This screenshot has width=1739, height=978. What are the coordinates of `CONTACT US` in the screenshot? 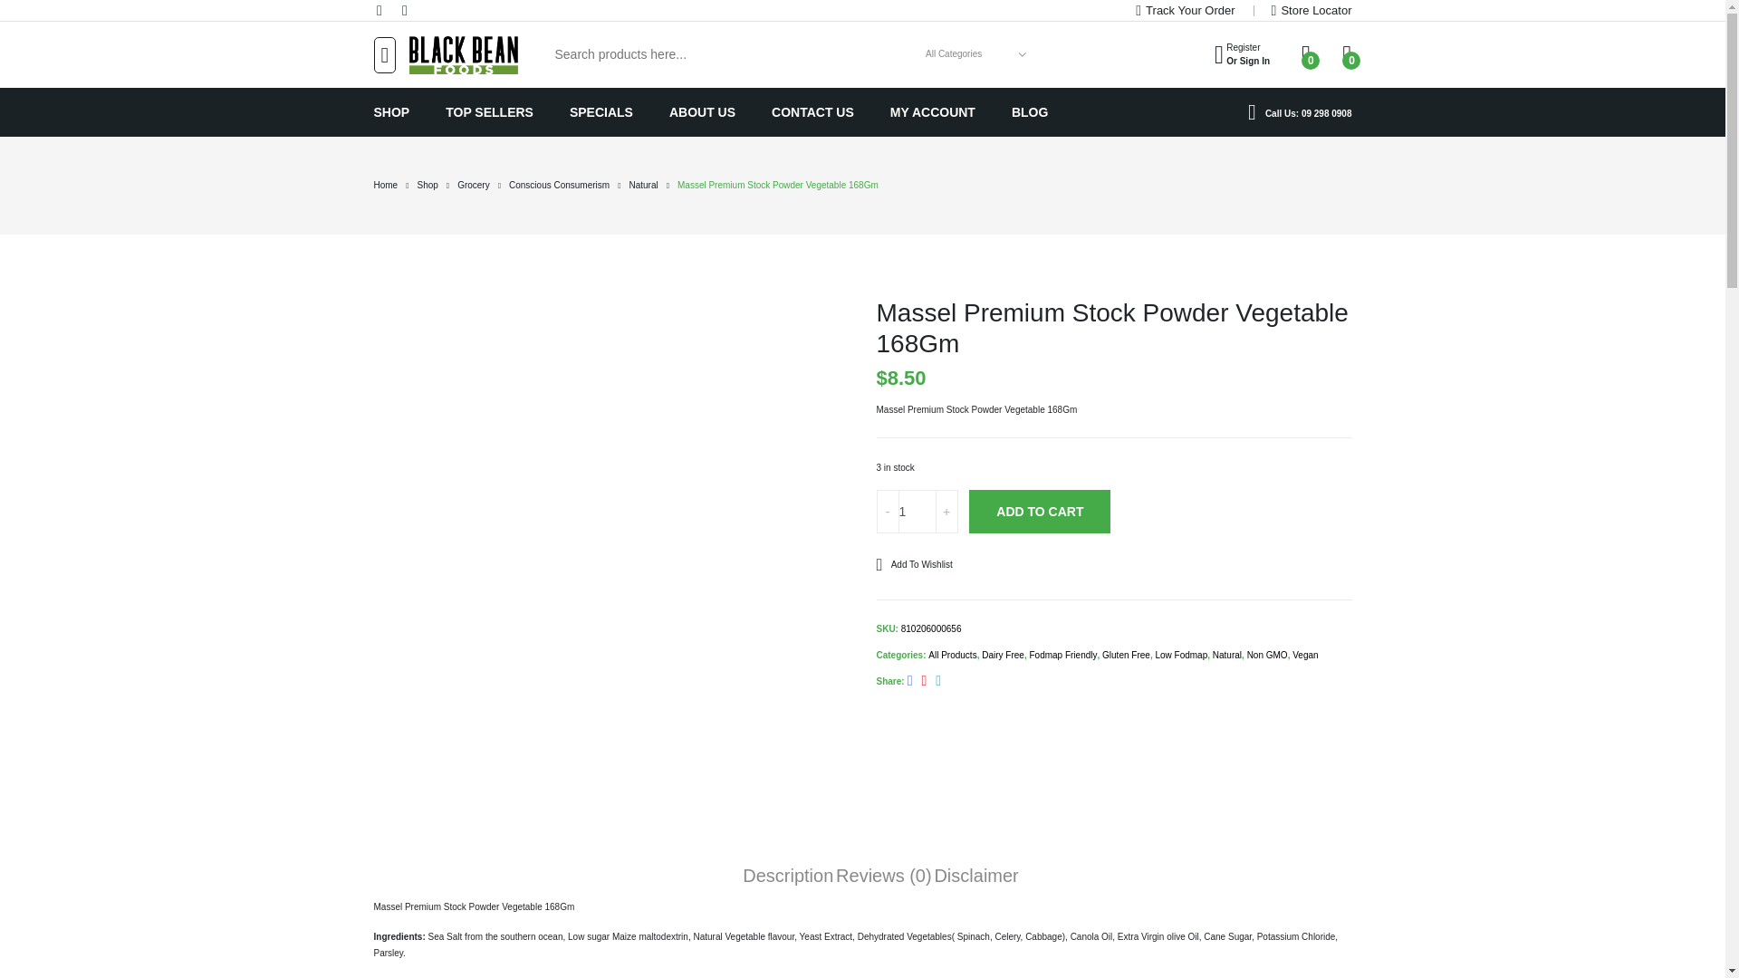 It's located at (489, 112).